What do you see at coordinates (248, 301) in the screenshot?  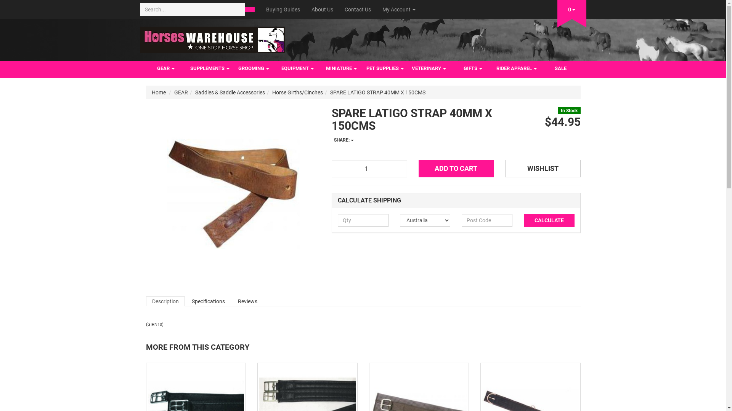 I see `Reviews` at bounding box center [248, 301].